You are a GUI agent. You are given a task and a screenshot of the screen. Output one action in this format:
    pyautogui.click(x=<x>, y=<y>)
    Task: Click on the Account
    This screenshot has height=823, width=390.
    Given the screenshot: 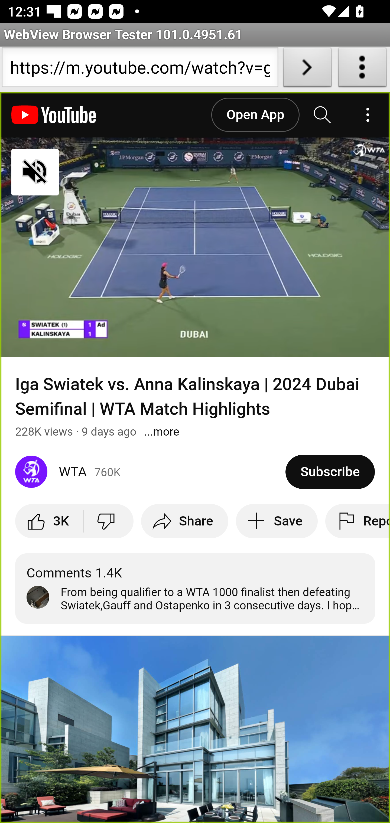 What is the action you would take?
    pyautogui.click(x=368, y=115)
    